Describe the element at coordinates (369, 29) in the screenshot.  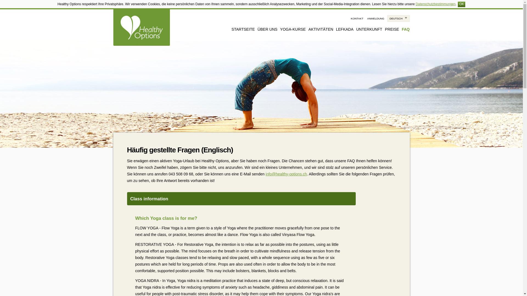
I see `UNTERKUNFT` at that location.